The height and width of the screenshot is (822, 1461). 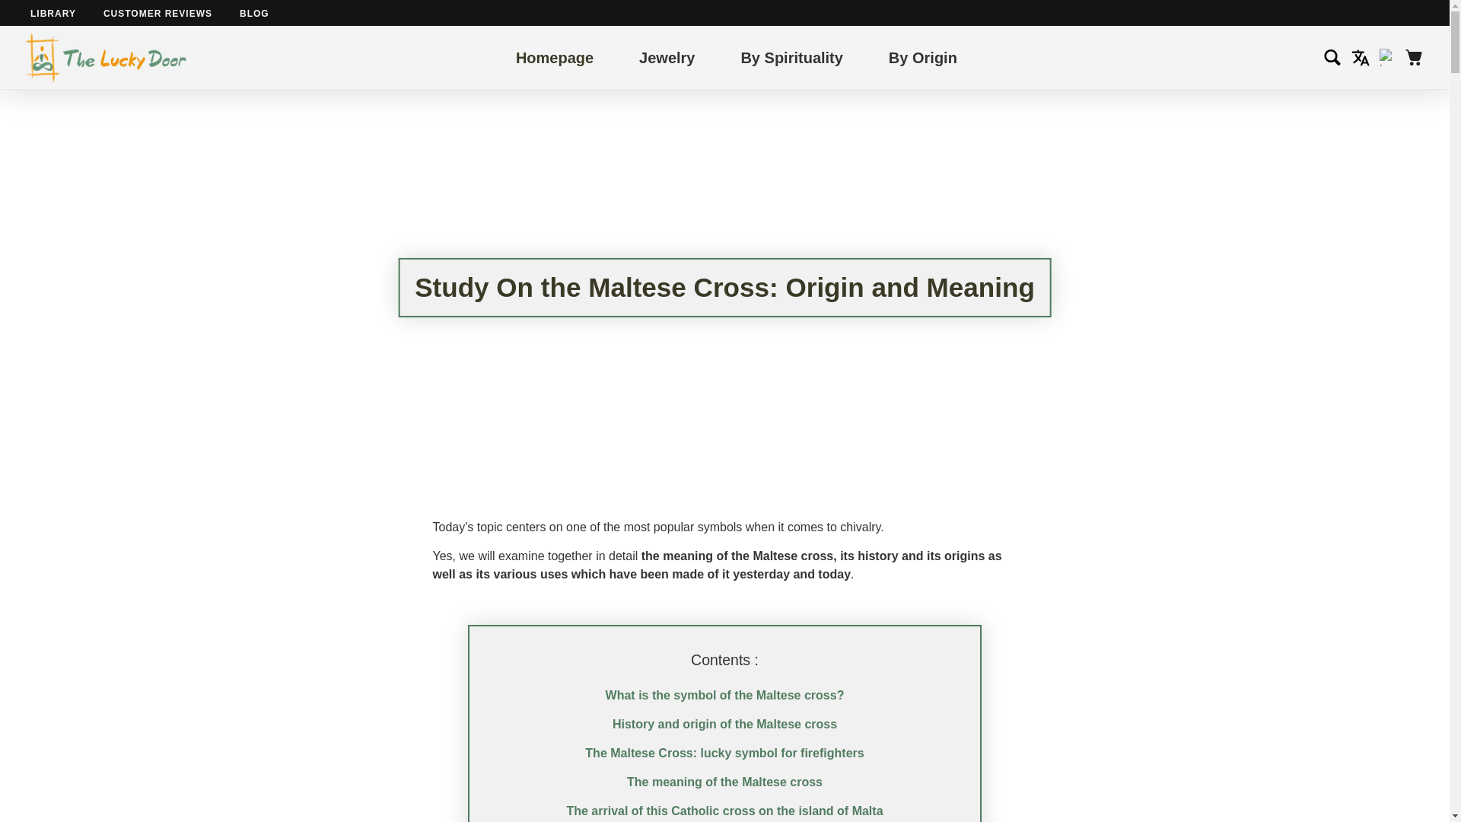 What do you see at coordinates (158, 13) in the screenshot?
I see `CUSTOMER REVIEWS` at bounding box center [158, 13].